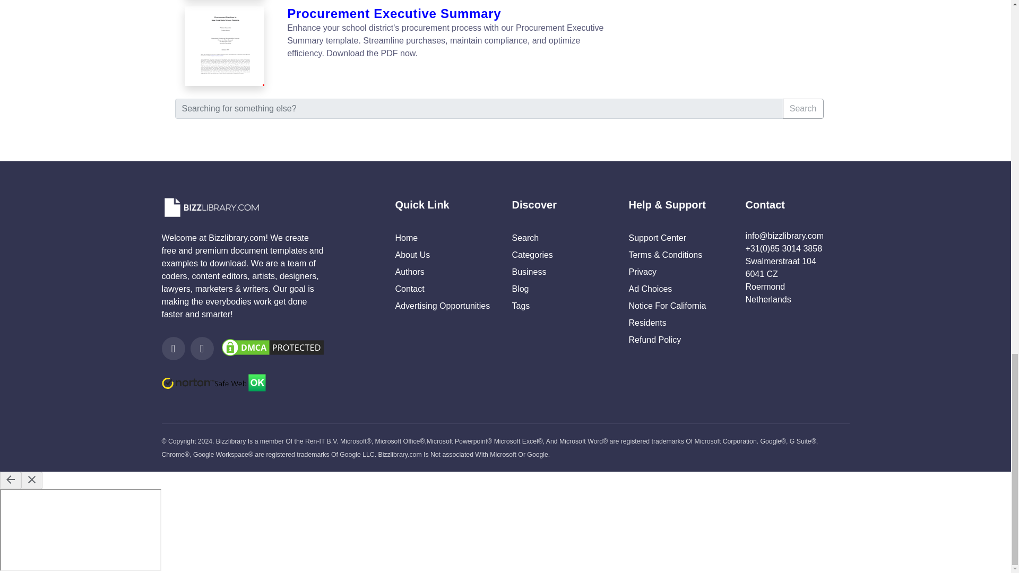 The height and width of the screenshot is (573, 1019). What do you see at coordinates (520, 306) in the screenshot?
I see `Tags` at bounding box center [520, 306].